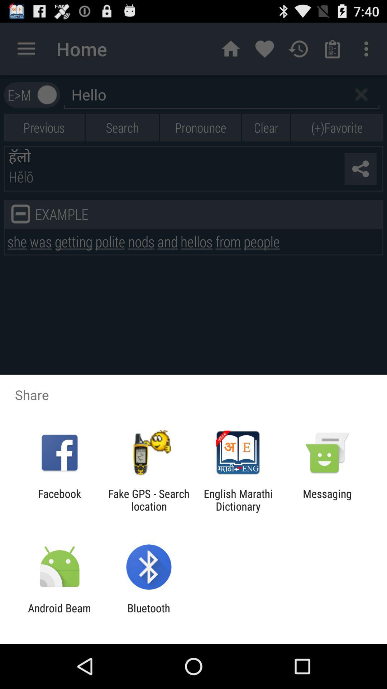 This screenshot has height=689, width=387. What do you see at coordinates (327, 500) in the screenshot?
I see `select the item at the bottom right corner` at bounding box center [327, 500].